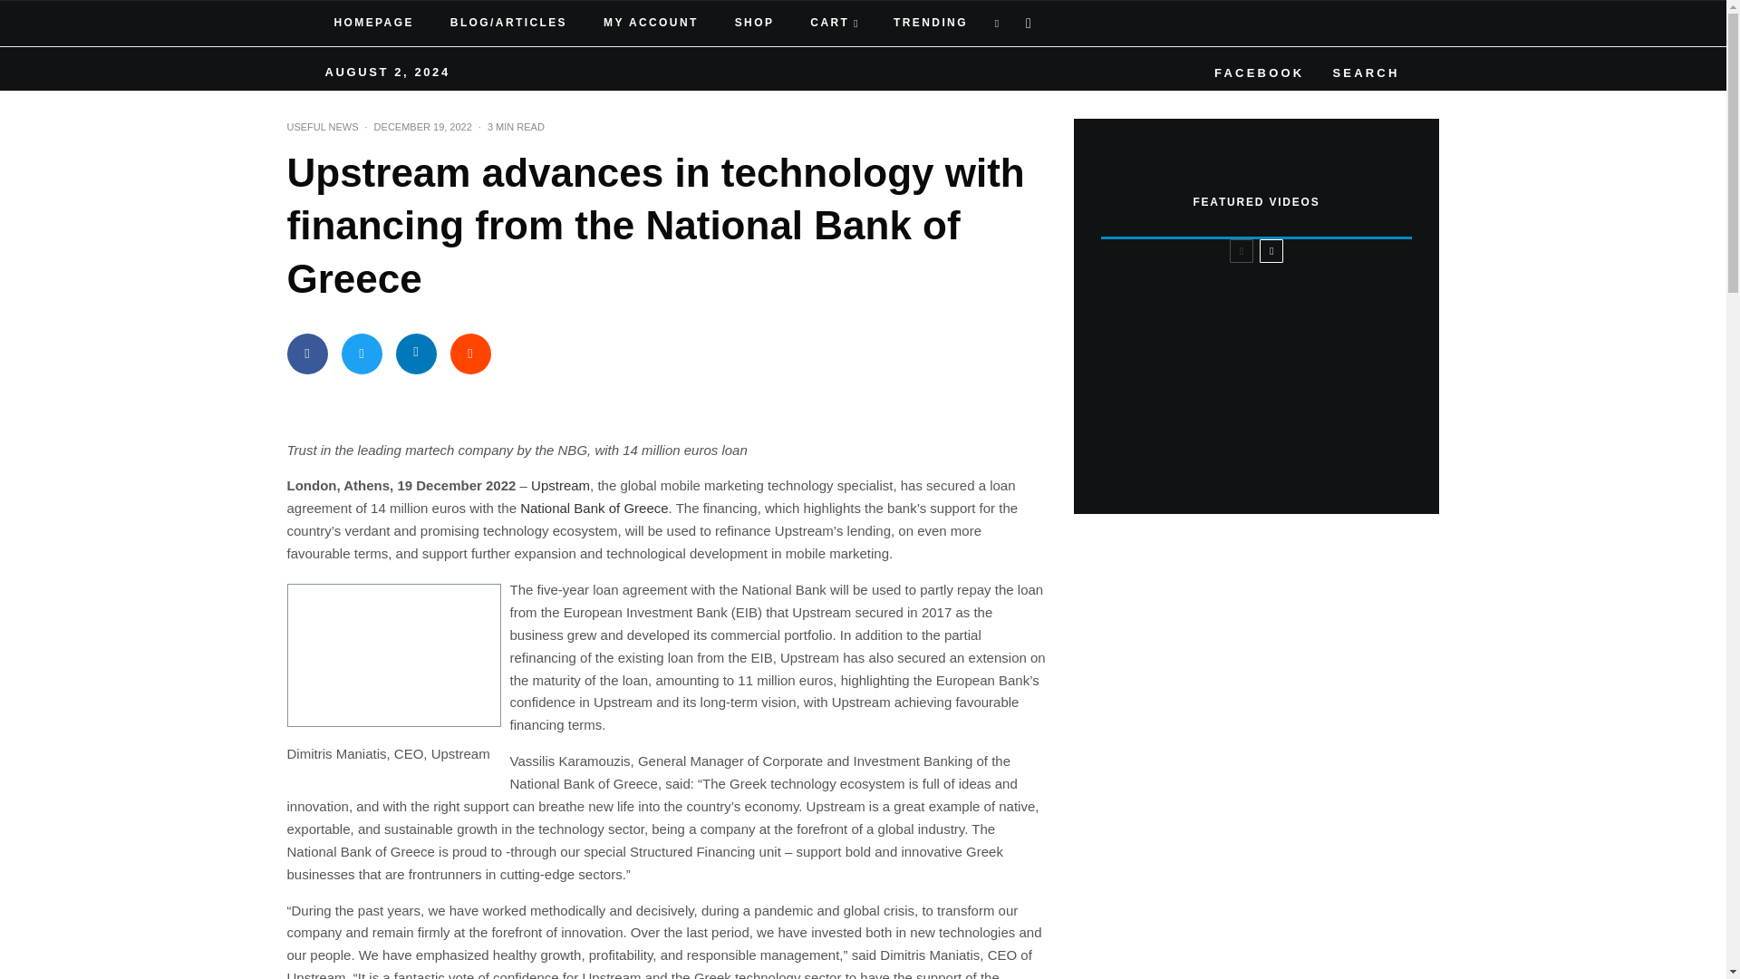  Describe the element at coordinates (323, 127) in the screenshot. I see `USEFUL NEWS` at that location.